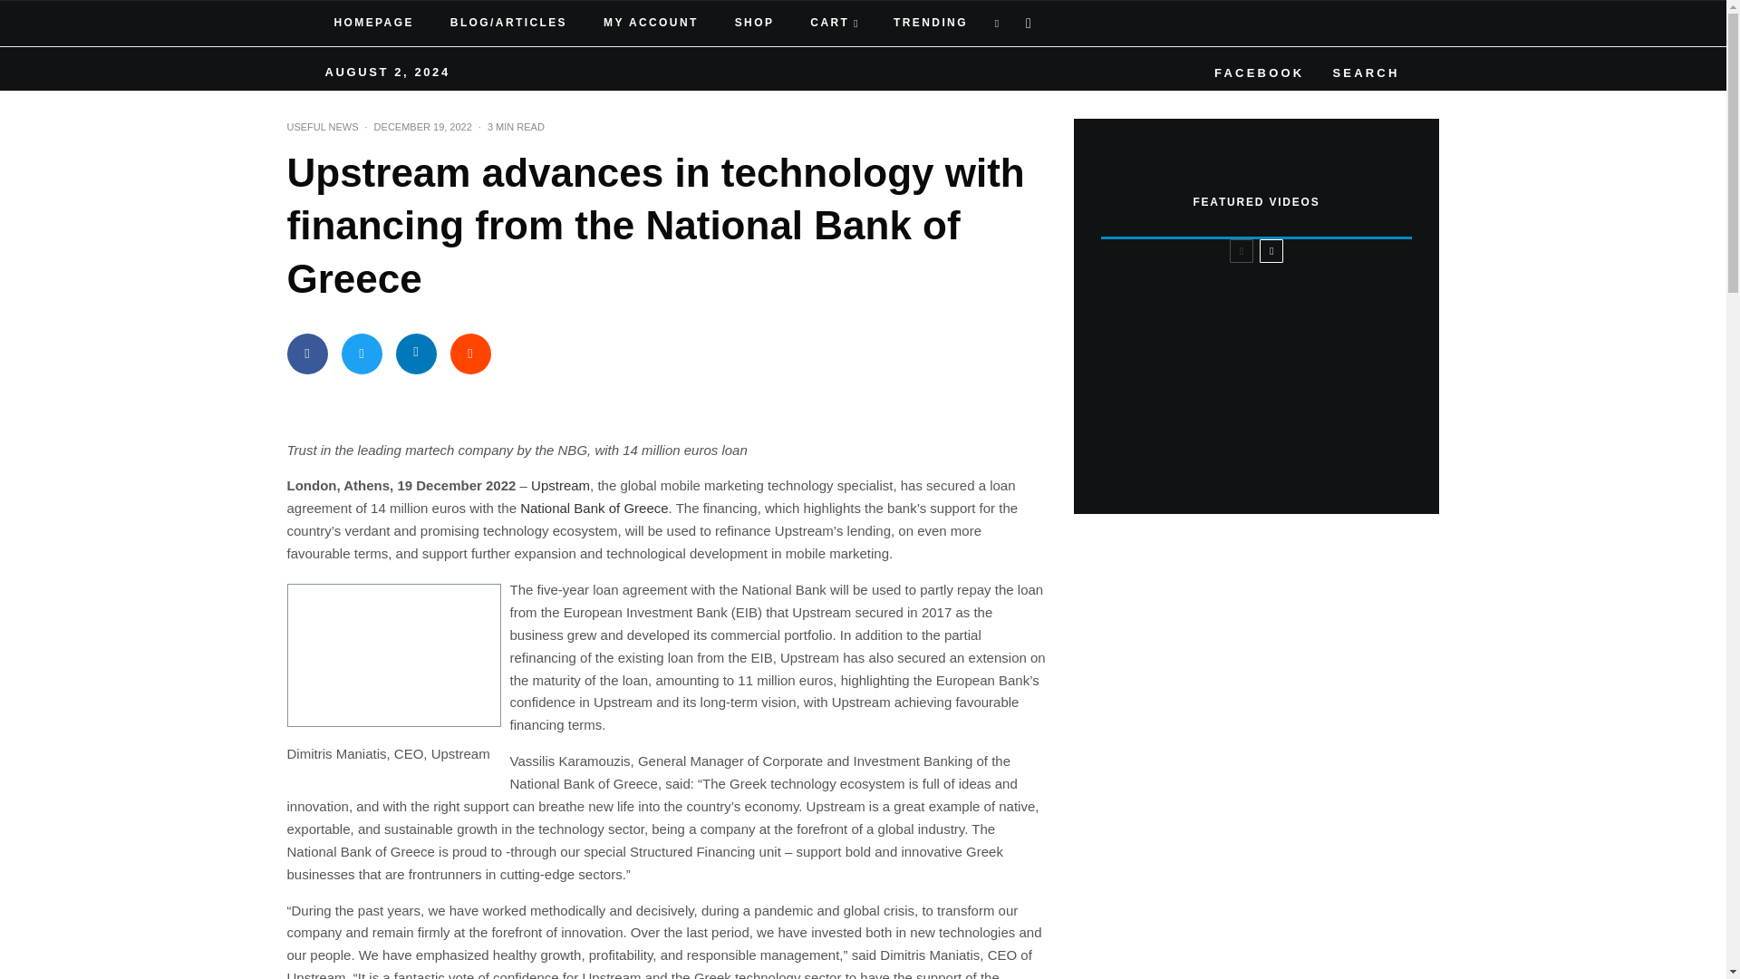  Describe the element at coordinates (323, 127) in the screenshot. I see `USEFUL NEWS` at that location.